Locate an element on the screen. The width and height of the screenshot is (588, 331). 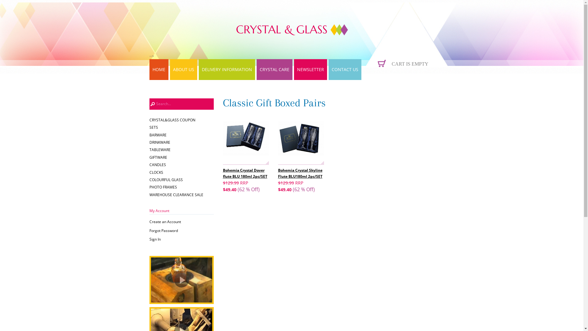
ABOUT US is located at coordinates (183, 70).